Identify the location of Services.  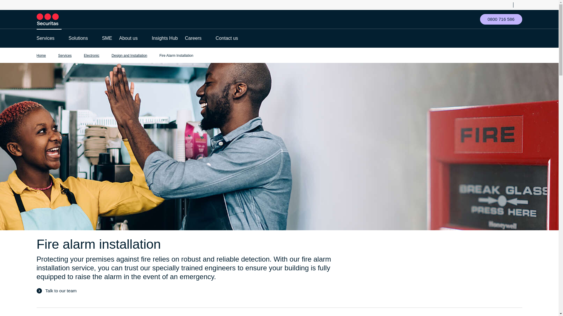
(45, 38).